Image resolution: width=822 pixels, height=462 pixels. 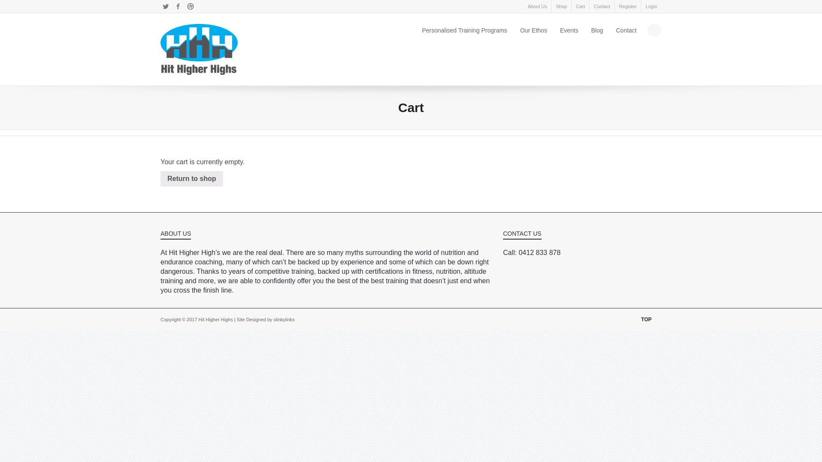 What do you see at coordinates (581, 6) in the screenshot?
I see `Cart` at bounding box center [581, 6].